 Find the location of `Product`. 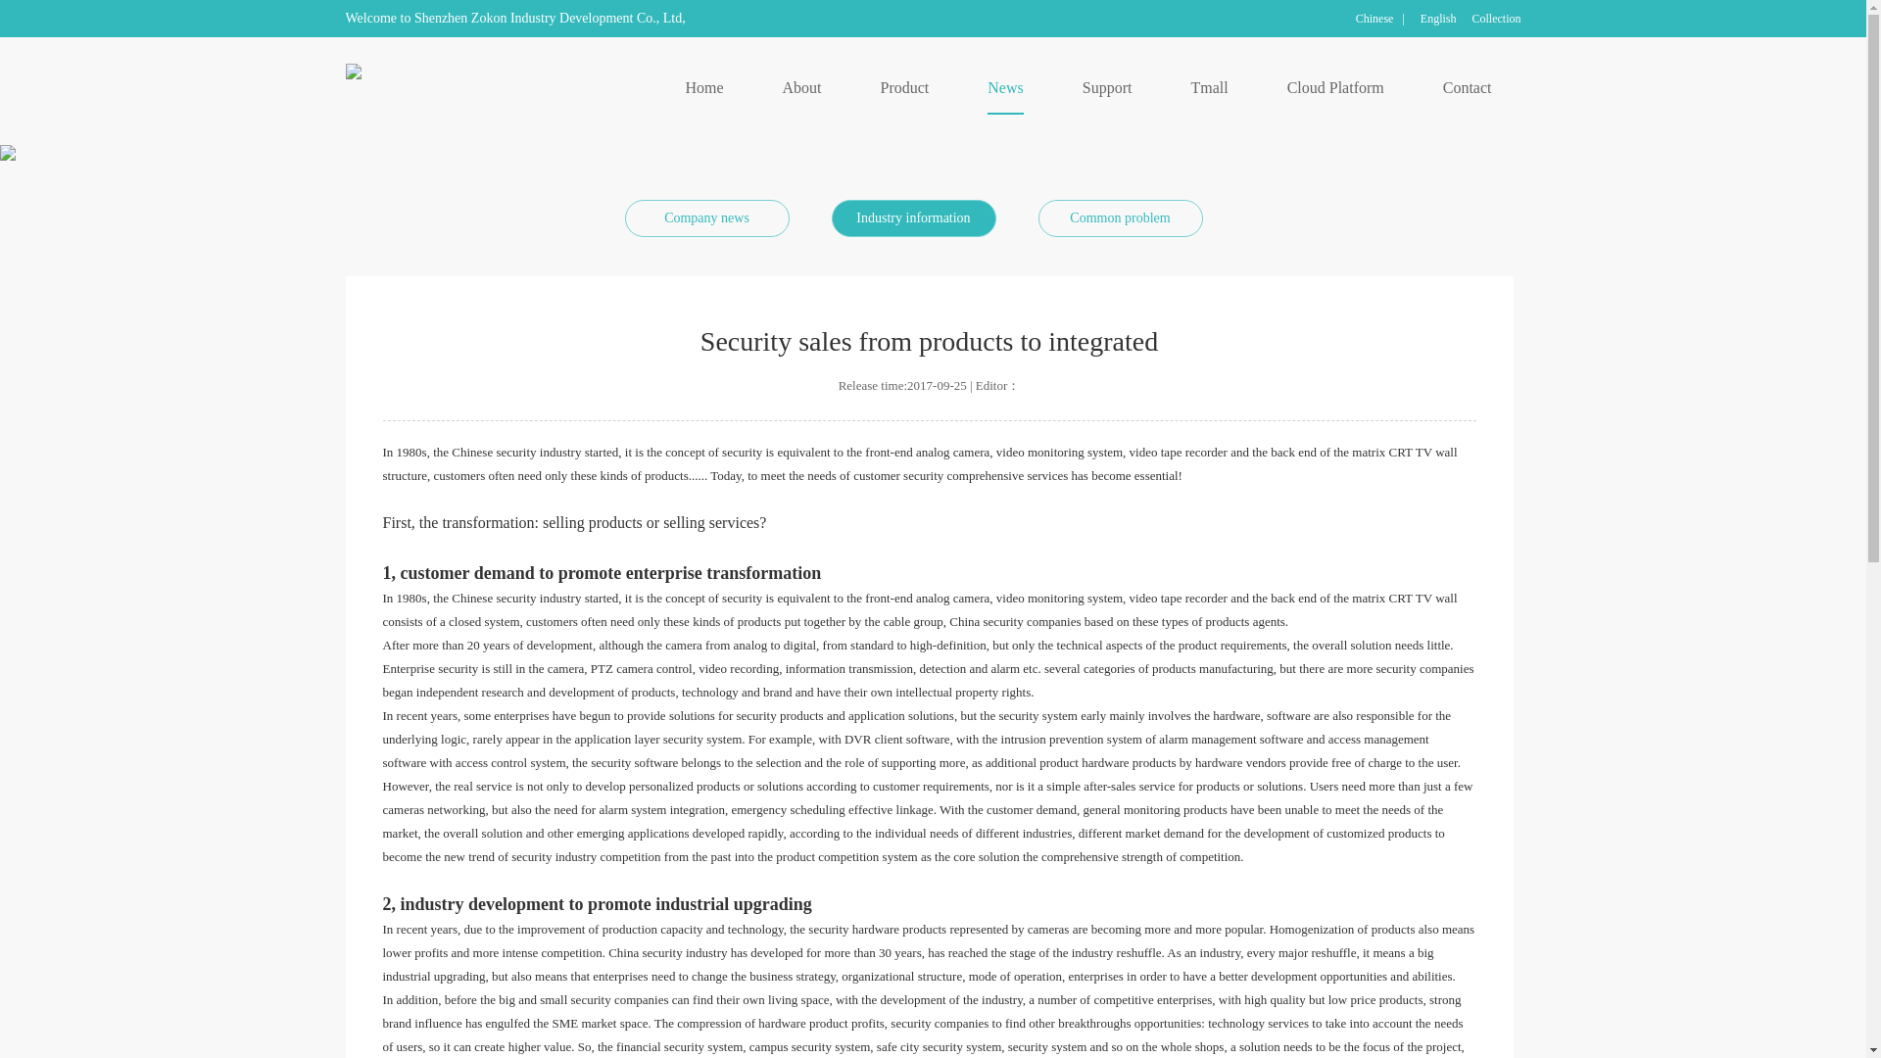

Product is located at coordinates (904, 88).